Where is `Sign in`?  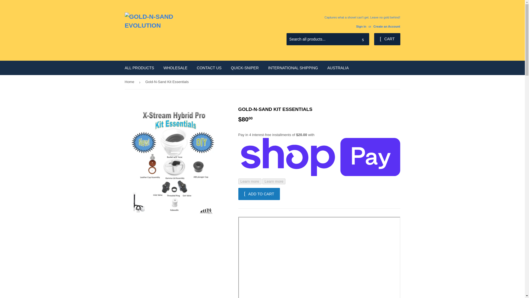 Sign in is located at coordinates (361, 26).